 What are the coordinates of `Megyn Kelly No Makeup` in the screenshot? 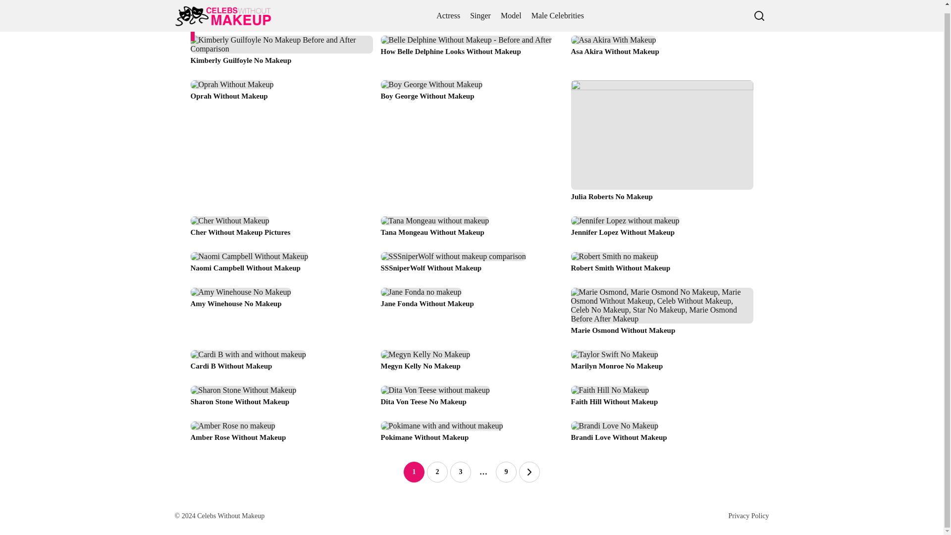 It's located at (472, 364).